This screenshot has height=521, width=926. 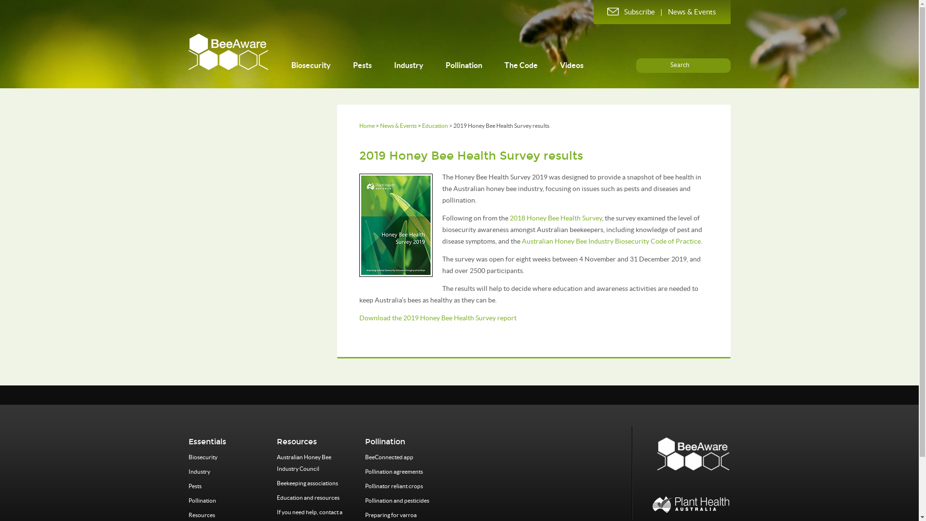 What do you see at coordinates (363, 65) in the screenshot?
I see `Pests` at bounding box center [363, 65].